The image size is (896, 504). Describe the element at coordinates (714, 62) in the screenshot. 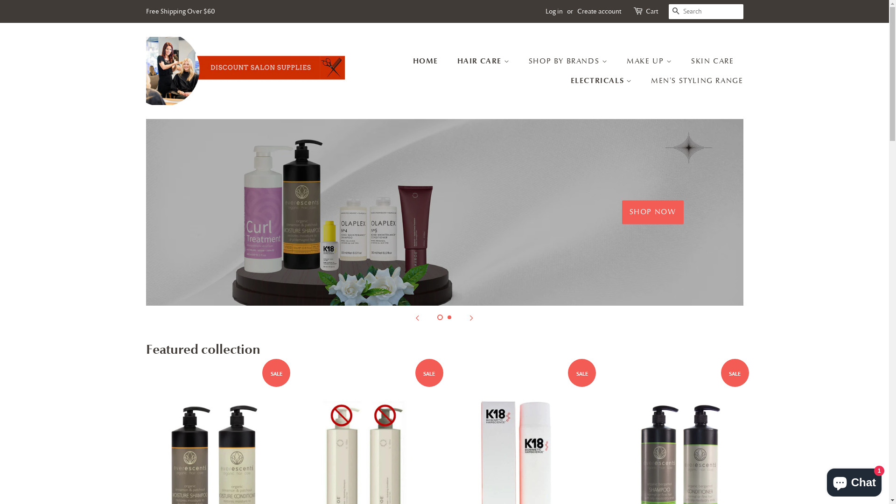

I see `SKIN CARE` at that location.